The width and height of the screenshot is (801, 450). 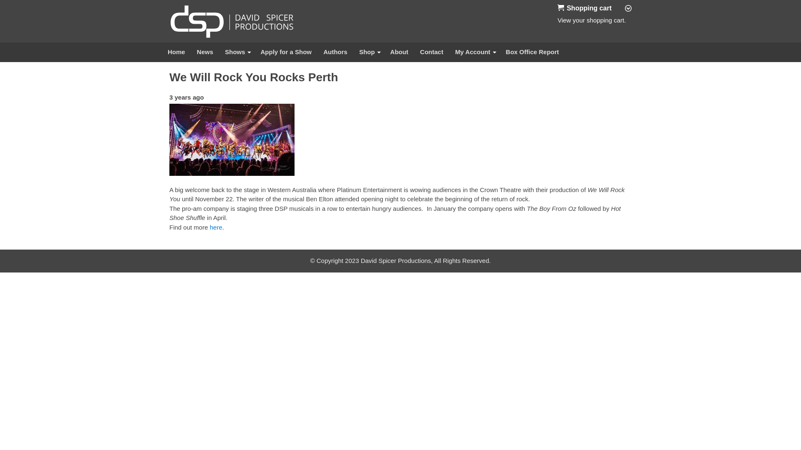 What do you see at coordinates (176, 52) in the screenshot?
I see `Home` at bounding box center [176, 52].